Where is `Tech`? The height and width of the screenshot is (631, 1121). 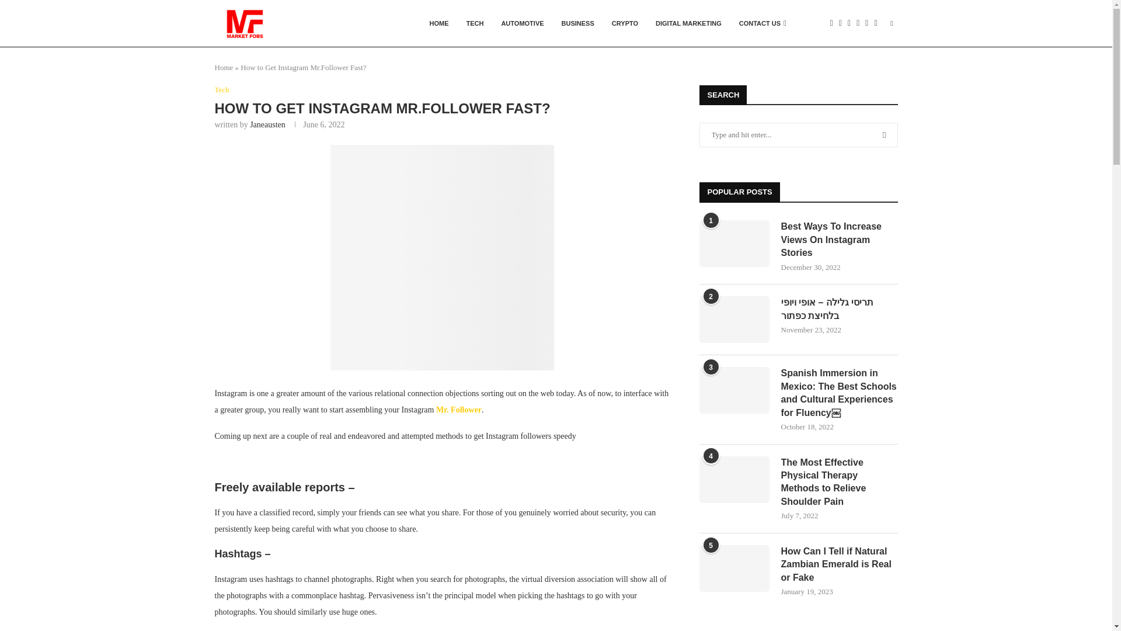 Tech is located at coordinates (222, 90).